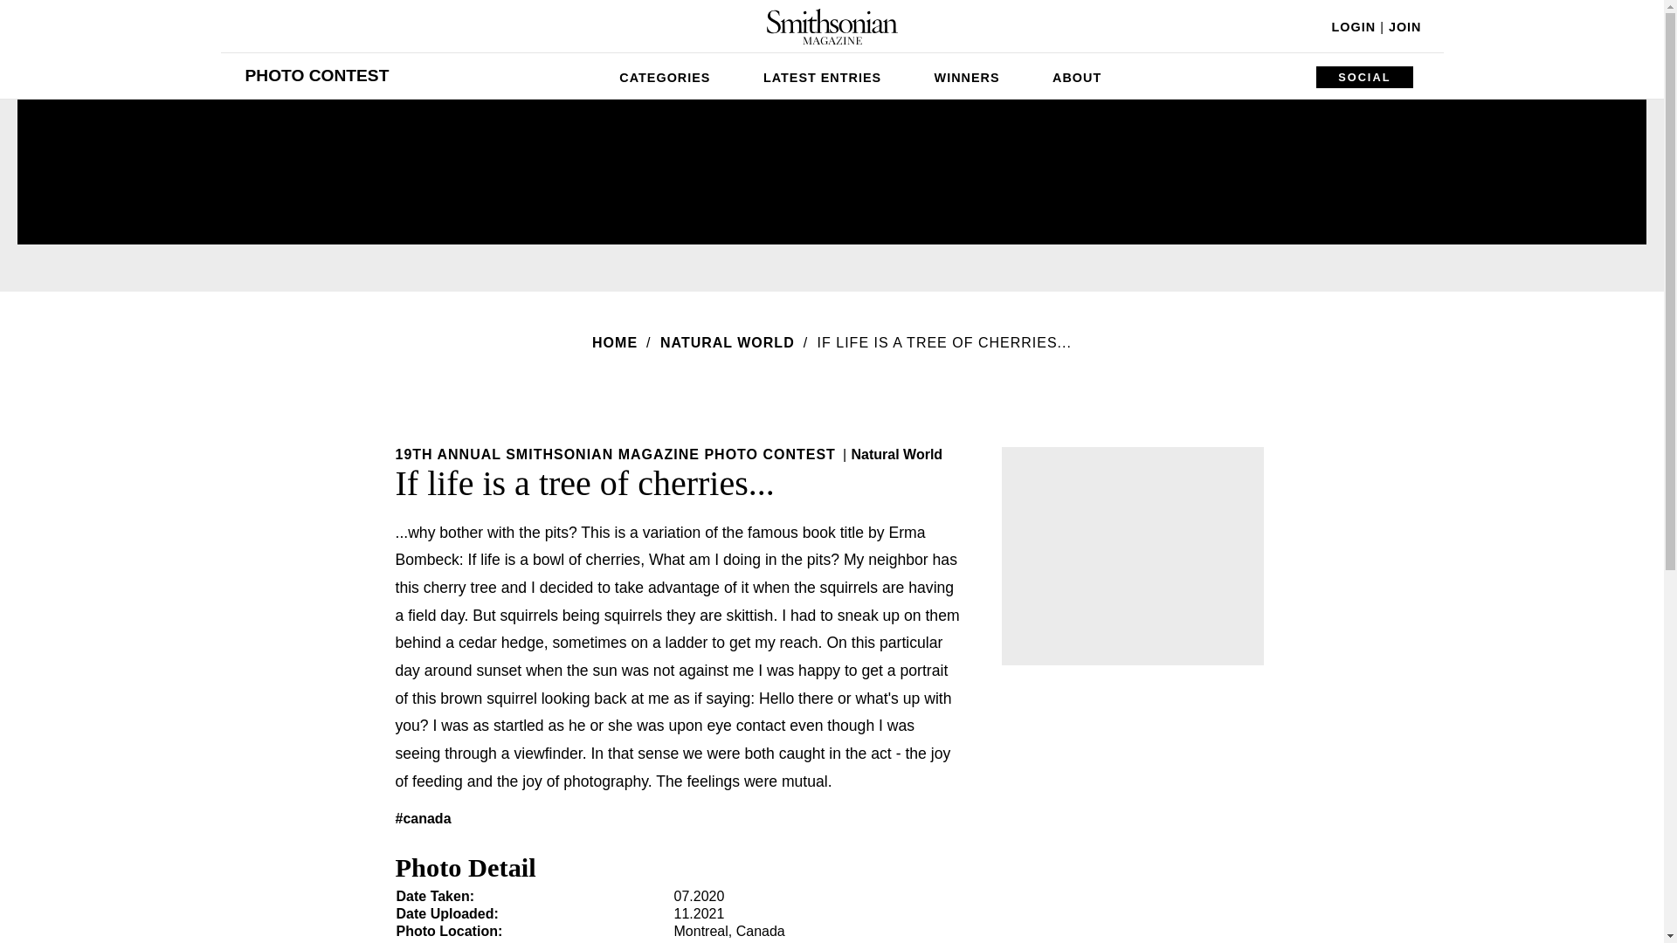 Image resolution: width=1677 pixels, height=943 pixels. What do you see at coordinates (665, 75) in the screenshot?
I see `CATEGORIES` at bounding box center [665, 75].